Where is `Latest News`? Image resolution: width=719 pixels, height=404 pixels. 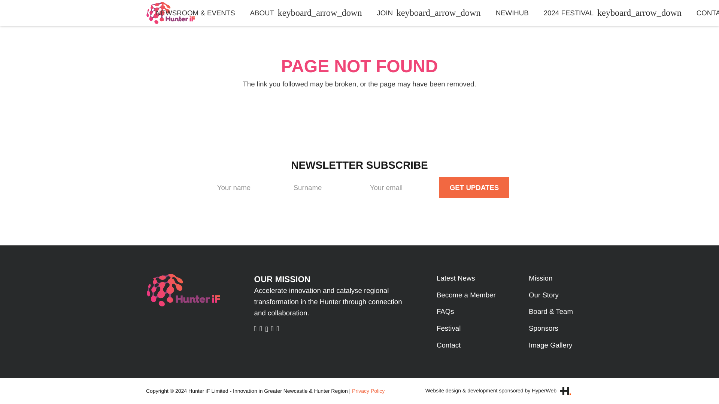
Latest News is located at coordinates (456, 278).